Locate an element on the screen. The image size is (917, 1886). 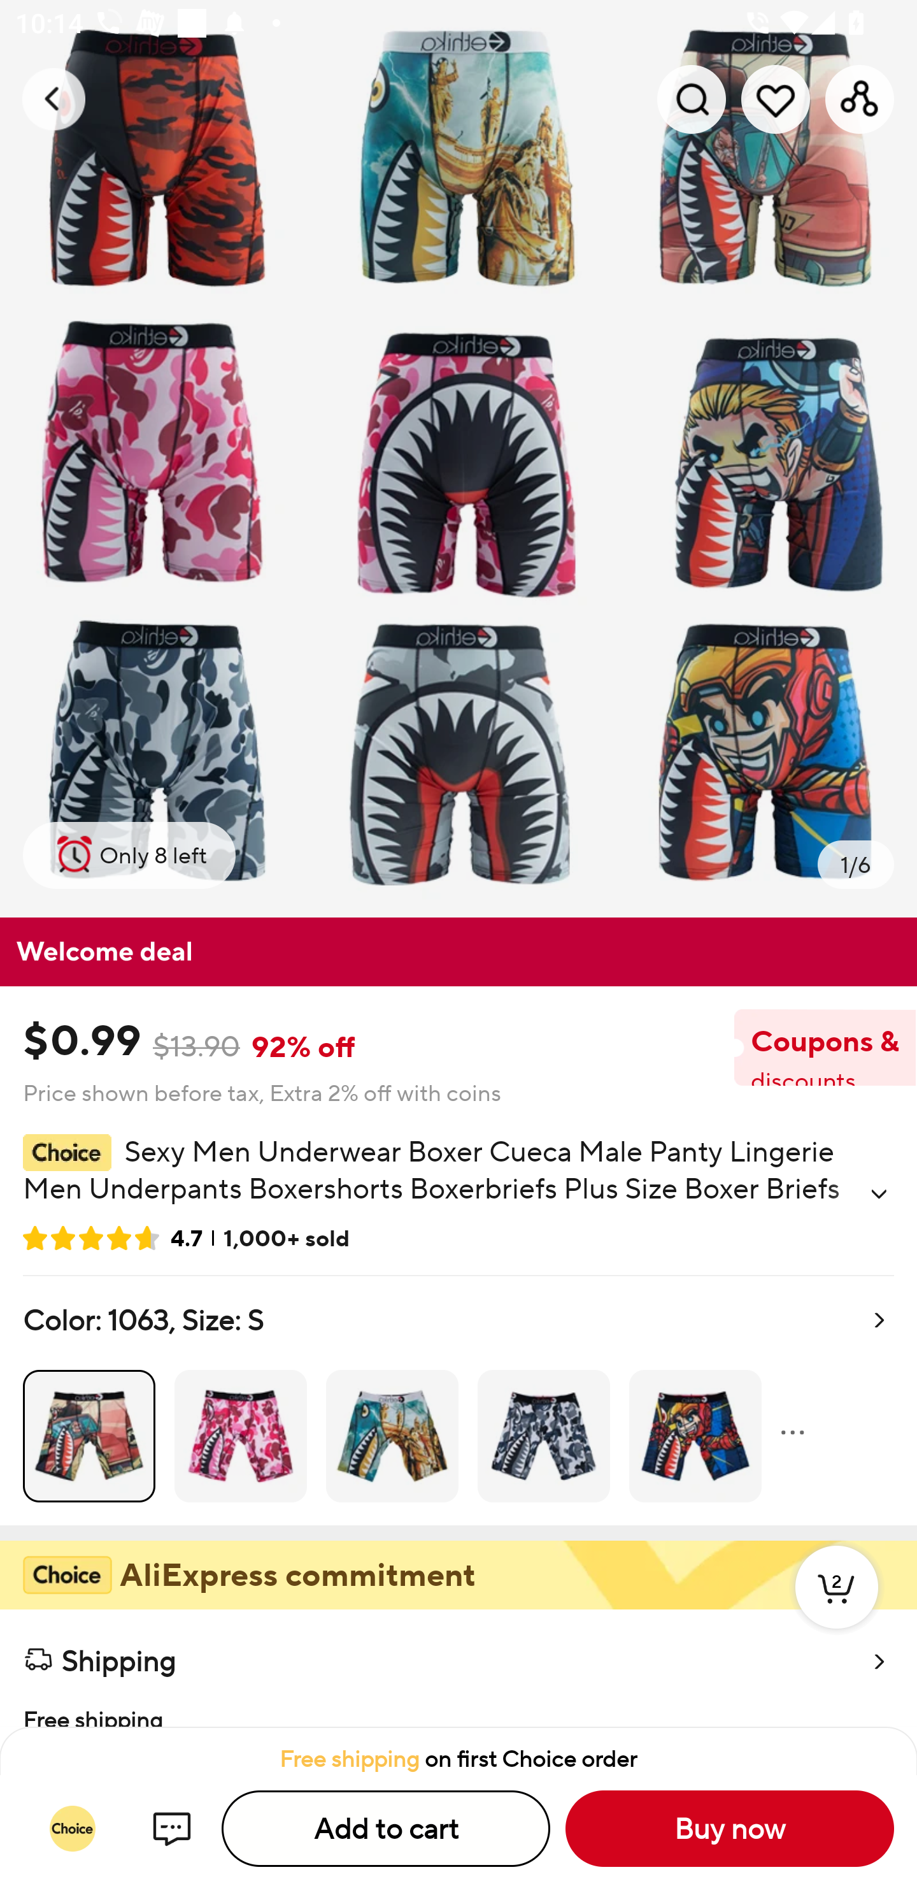
Buy now is located at coordinates (730, 1829).